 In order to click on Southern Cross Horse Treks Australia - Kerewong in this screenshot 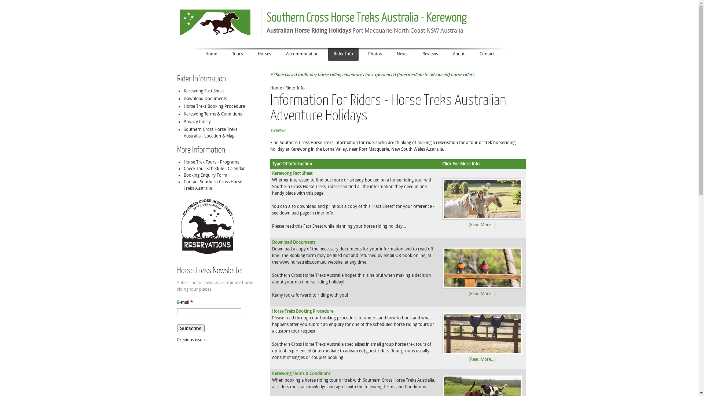, I will do `click(366, 17)`.